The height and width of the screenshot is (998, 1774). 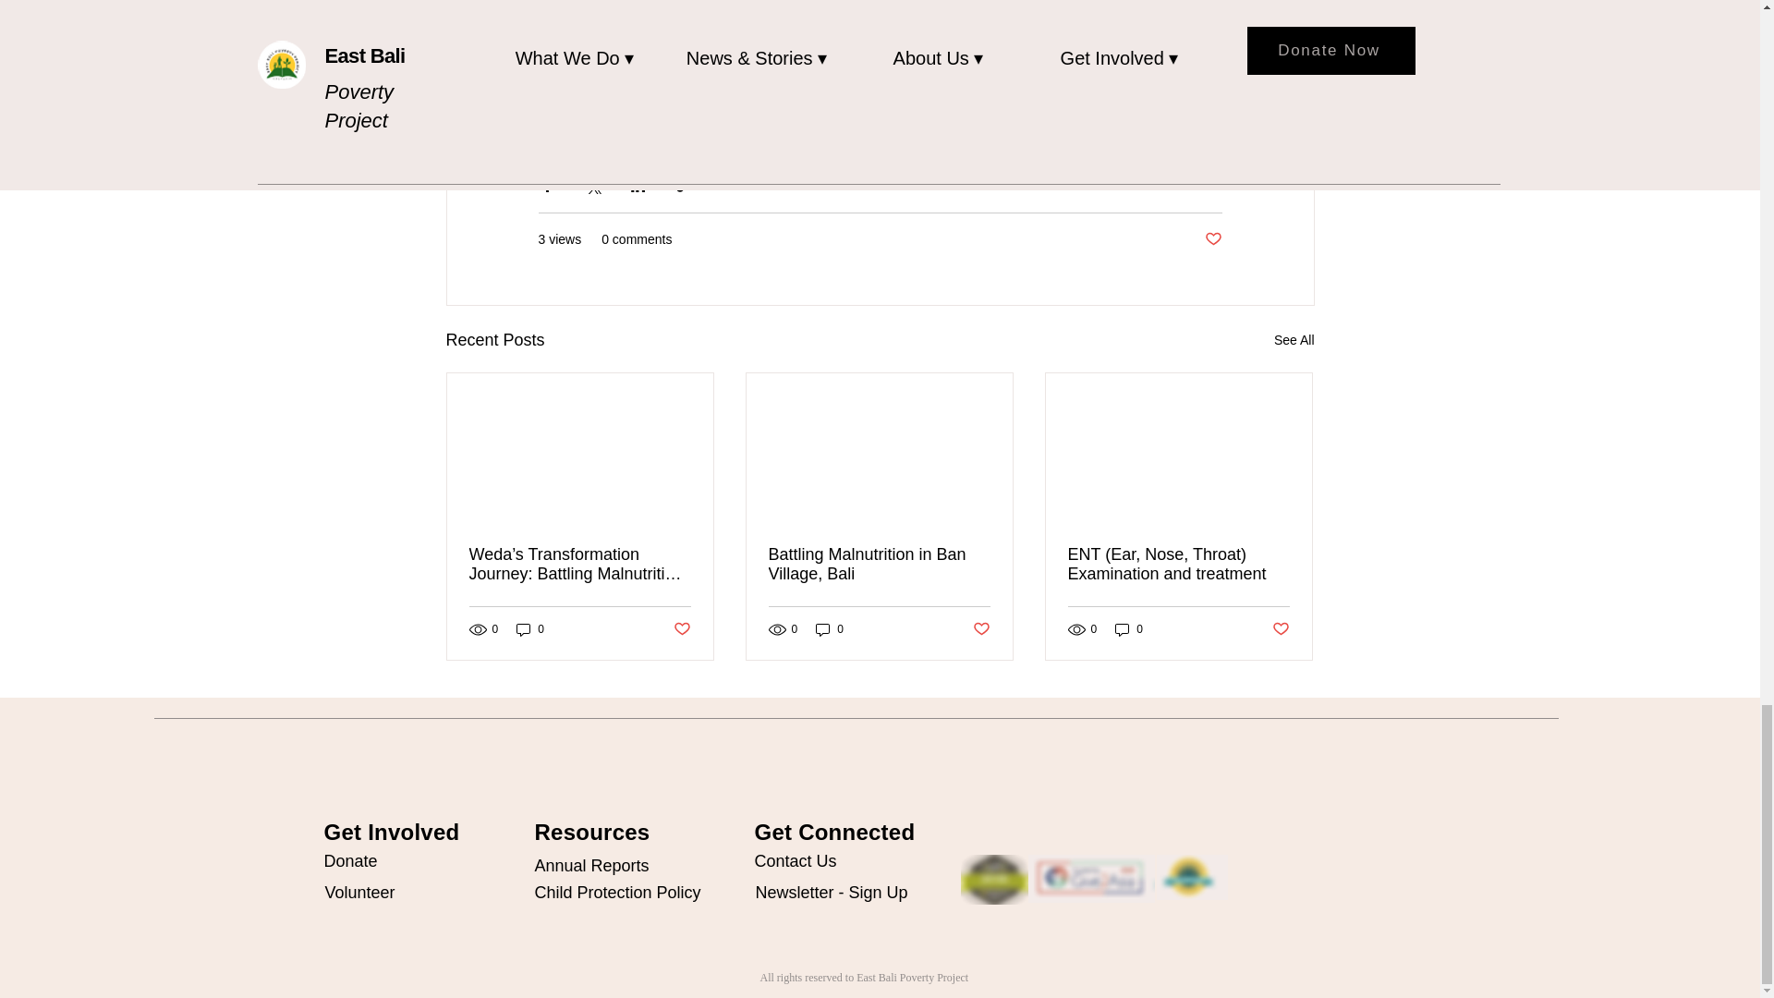 What do you see at coordinates (1192, 877) in the screenshot?
I see `logo3.PNG` at bounding box center [1192, 877].